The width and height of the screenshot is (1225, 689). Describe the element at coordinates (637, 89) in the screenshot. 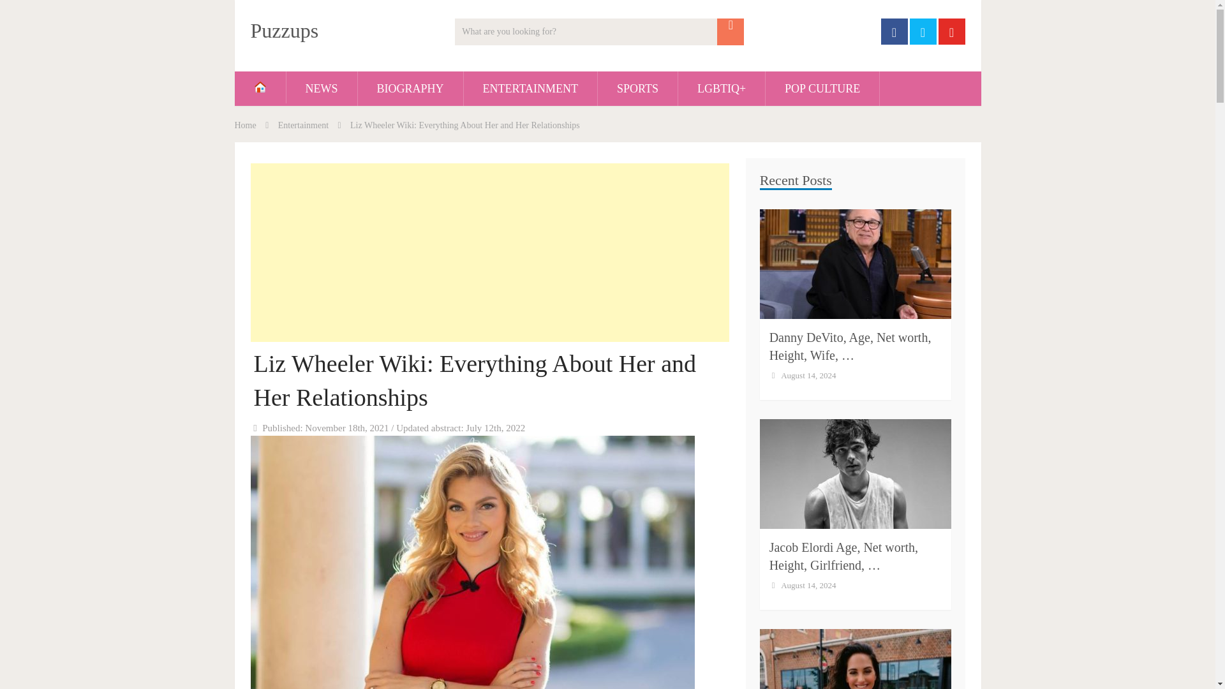

I see `SPORTS` at that location.